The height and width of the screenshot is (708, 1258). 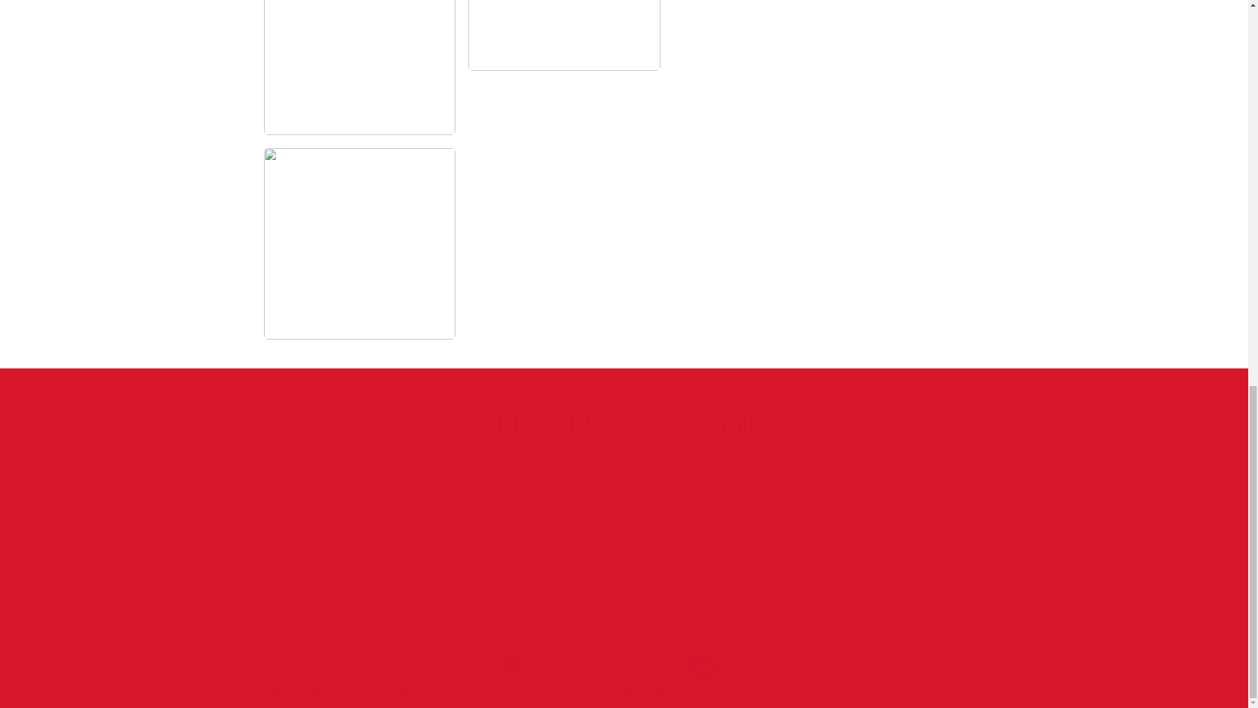 I want to click on Email, so click(x=624, y=500).